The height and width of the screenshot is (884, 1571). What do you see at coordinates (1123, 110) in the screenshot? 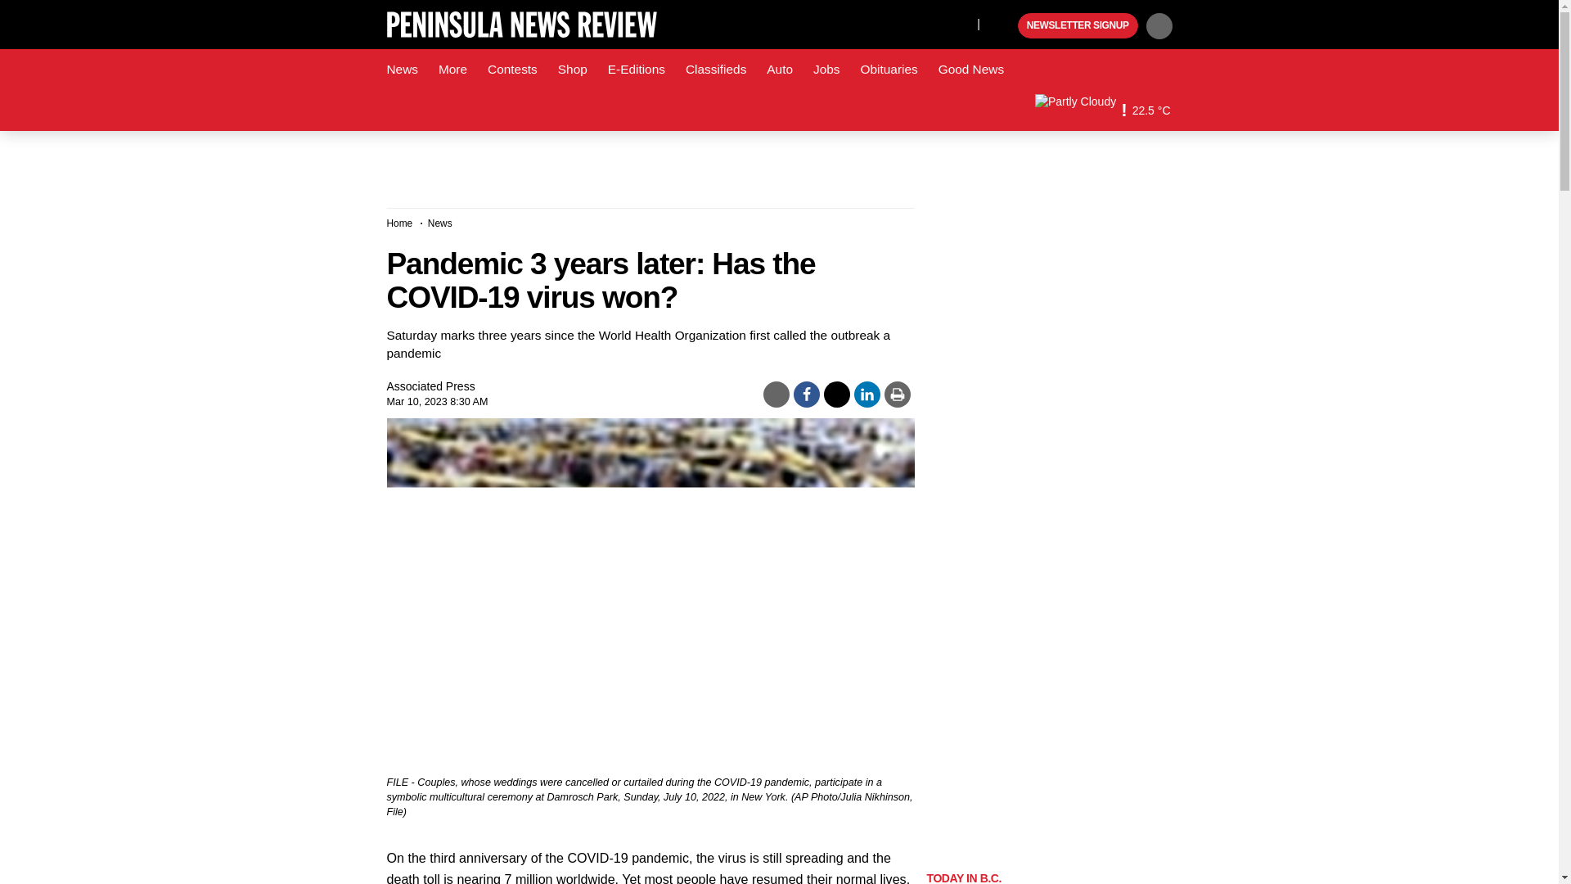
I see `Weather alert` at bounding box center [1123, 110].